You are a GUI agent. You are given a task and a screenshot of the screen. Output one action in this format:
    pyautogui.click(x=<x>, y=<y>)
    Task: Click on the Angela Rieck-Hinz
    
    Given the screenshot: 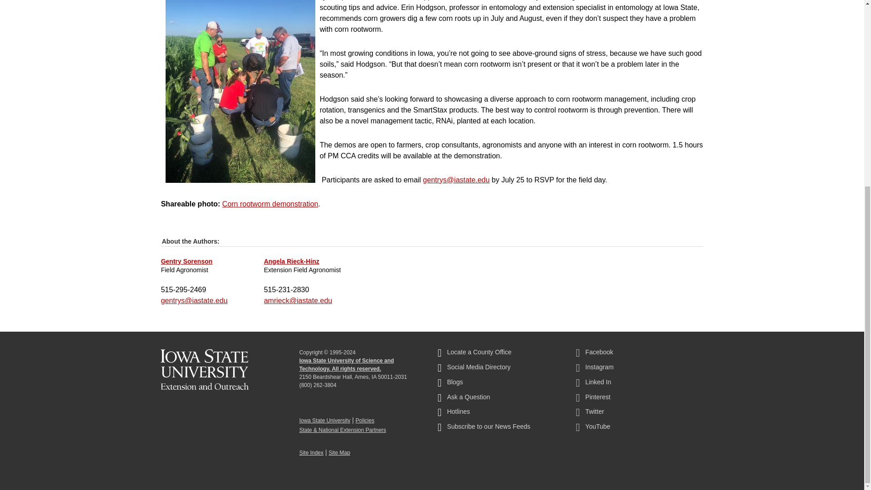 What is the action you would take?
    pyautogui.click(x=291, y=261)
    